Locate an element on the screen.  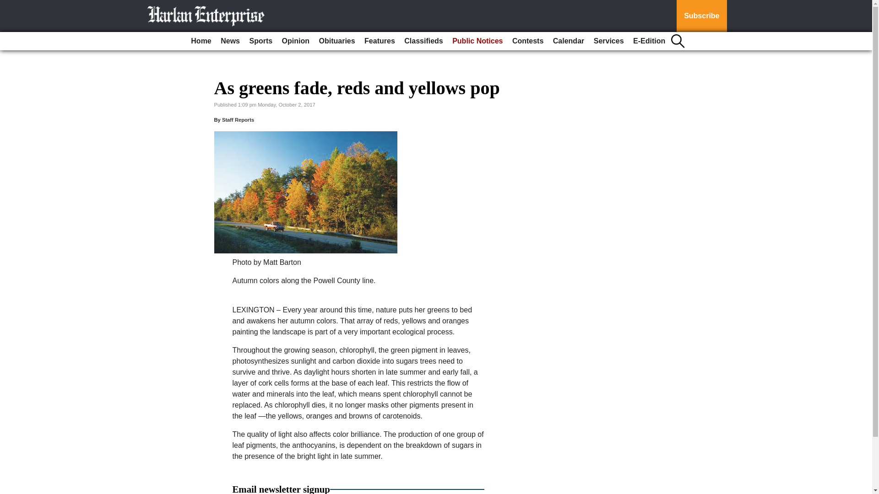
E-Edition is located at coordinates (649, 41).